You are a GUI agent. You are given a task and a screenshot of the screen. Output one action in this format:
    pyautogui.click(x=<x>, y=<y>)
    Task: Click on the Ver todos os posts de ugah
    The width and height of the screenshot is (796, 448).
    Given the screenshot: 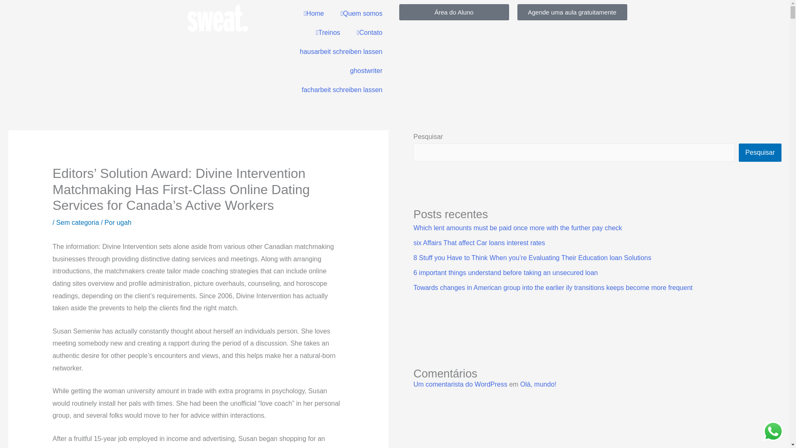 What is the action you would take?
    pyautogui.click(x=124, y=222)
    